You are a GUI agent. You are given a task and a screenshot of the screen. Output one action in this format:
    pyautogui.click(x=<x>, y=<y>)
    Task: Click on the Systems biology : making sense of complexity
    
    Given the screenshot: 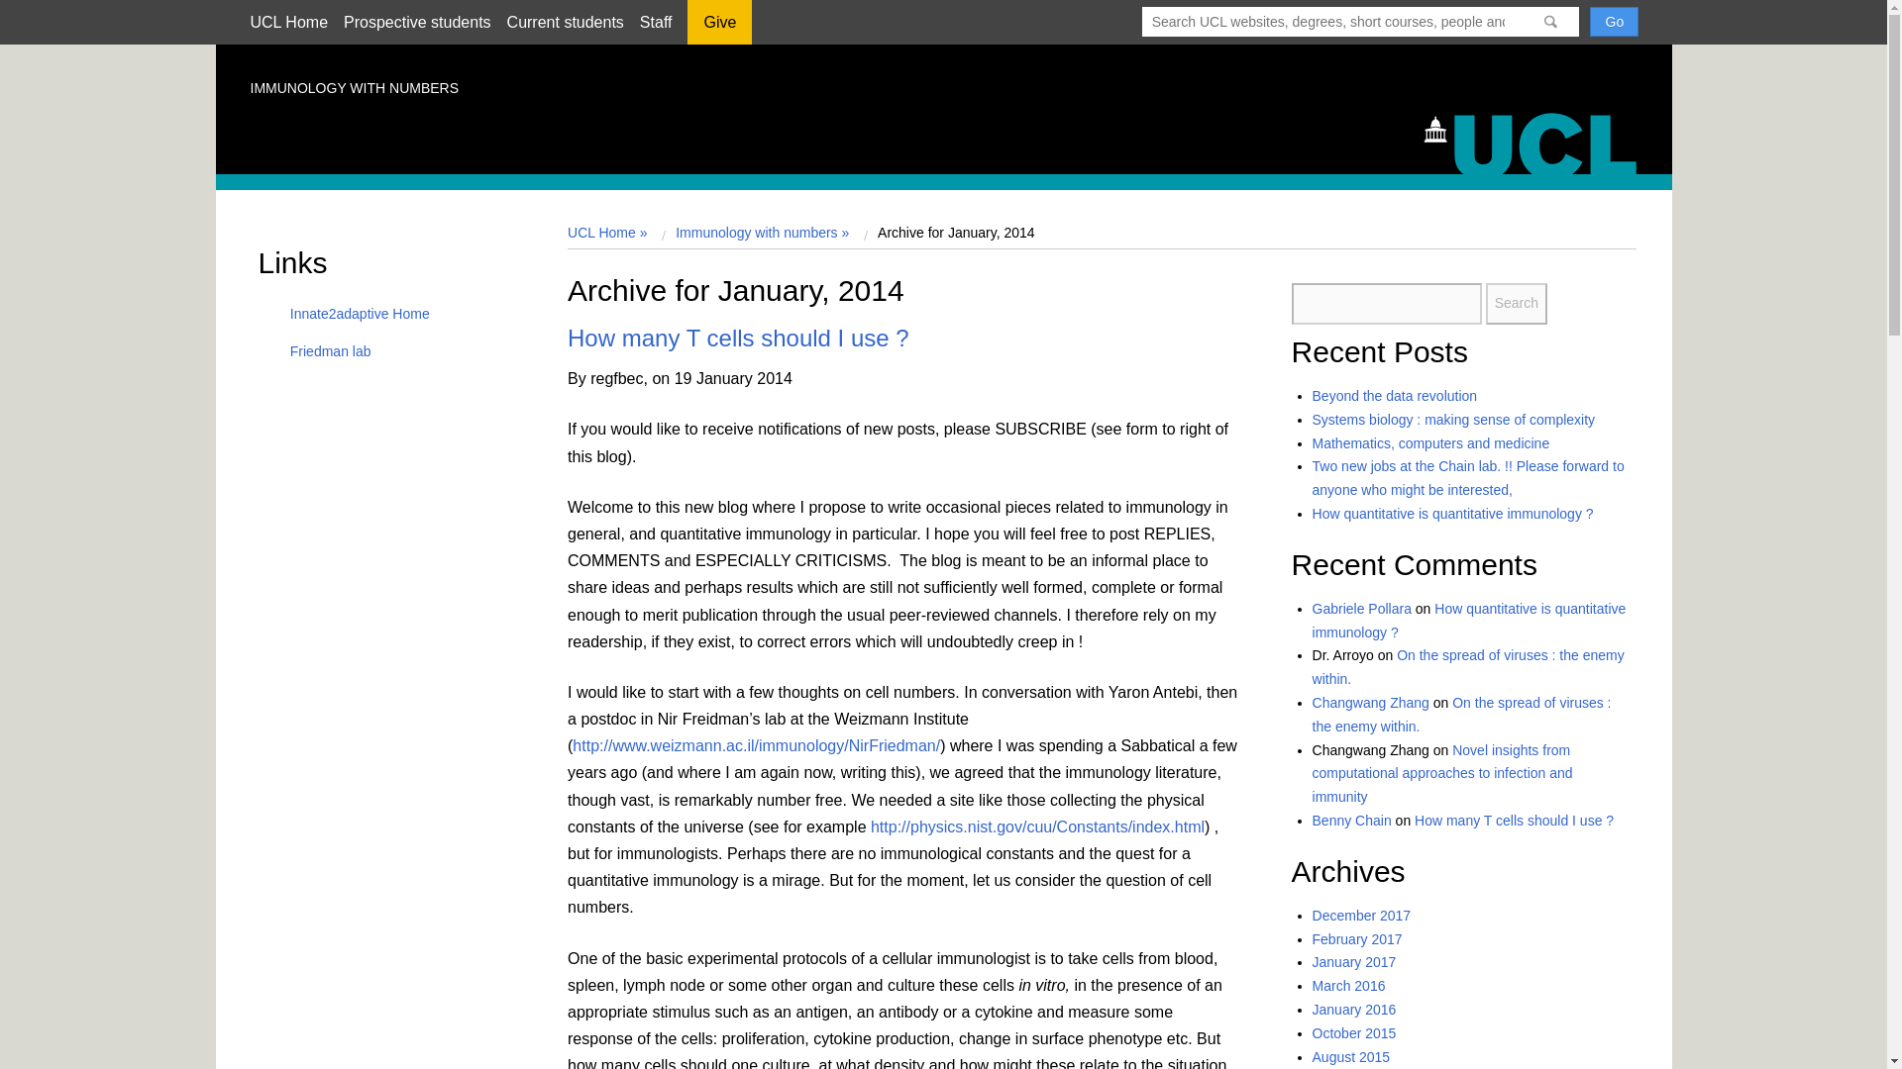 What is the action you would take?
    pyautogui.click(x=1453, y=420)
    